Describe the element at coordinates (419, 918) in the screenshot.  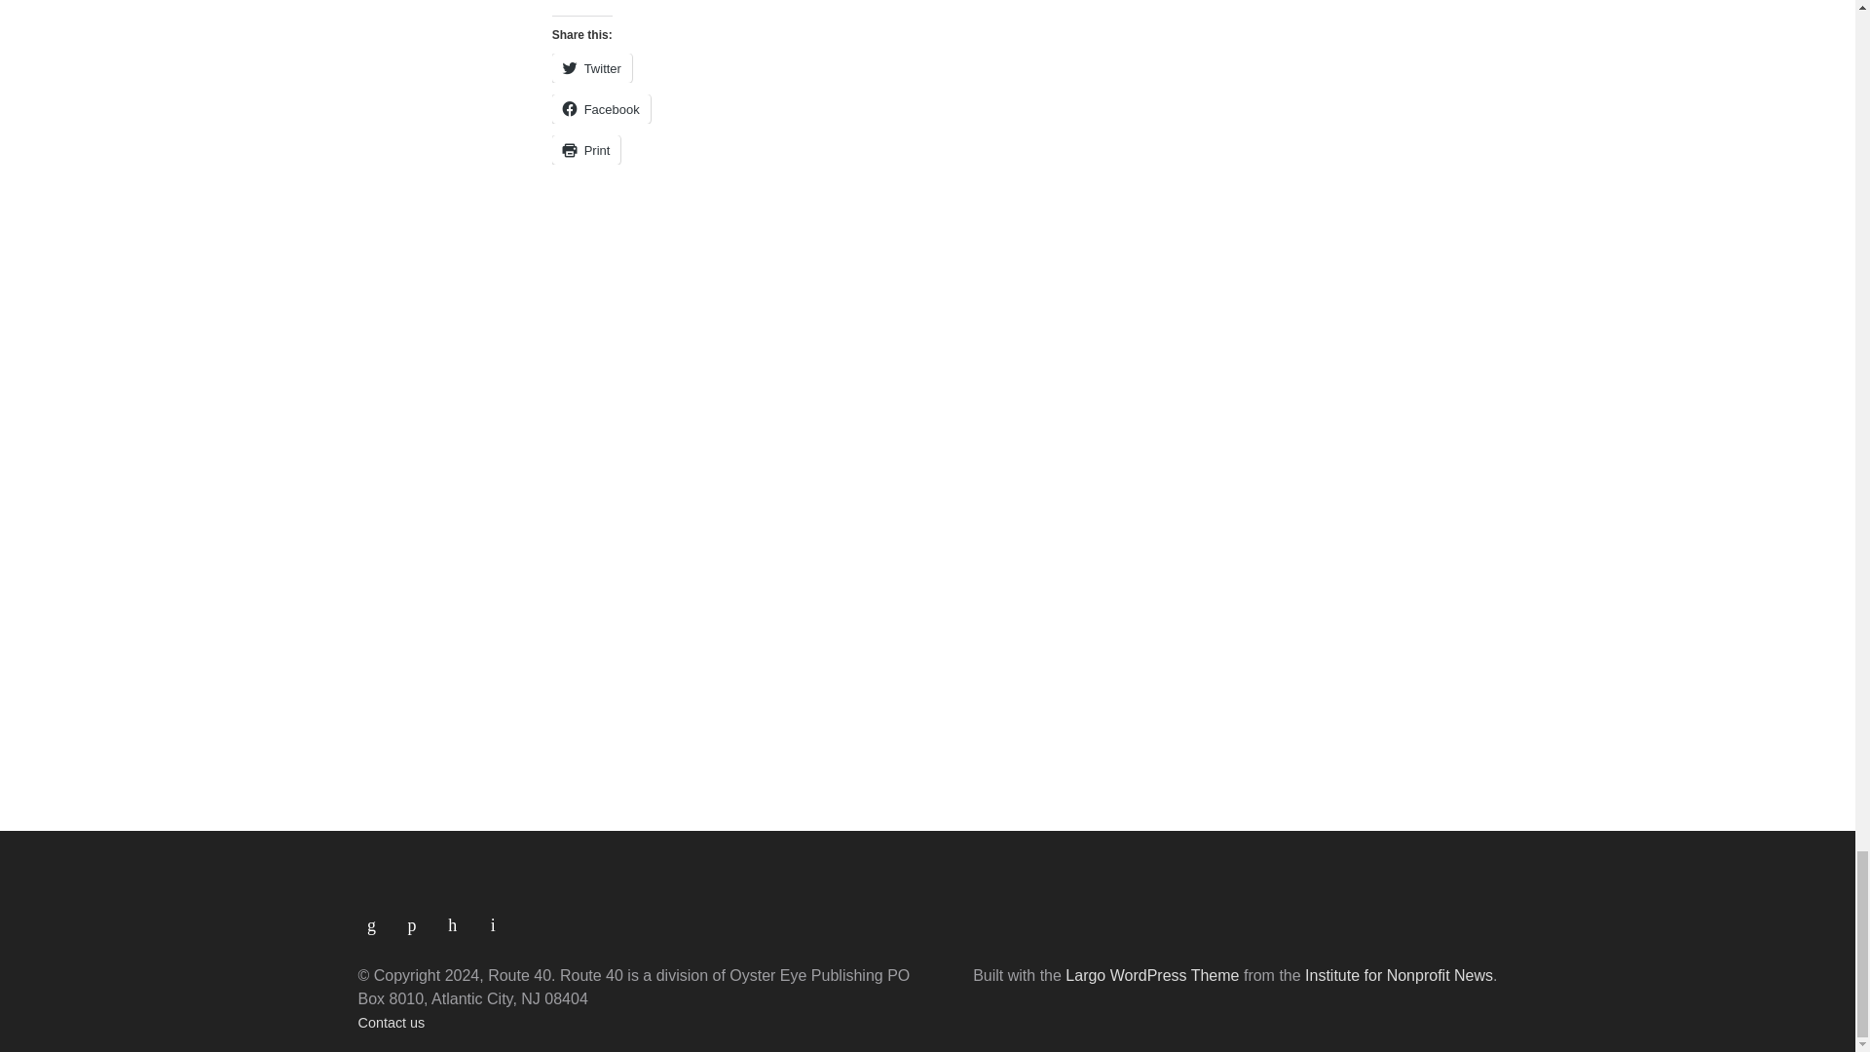
I see `Link to Facebook Profile` at that location.